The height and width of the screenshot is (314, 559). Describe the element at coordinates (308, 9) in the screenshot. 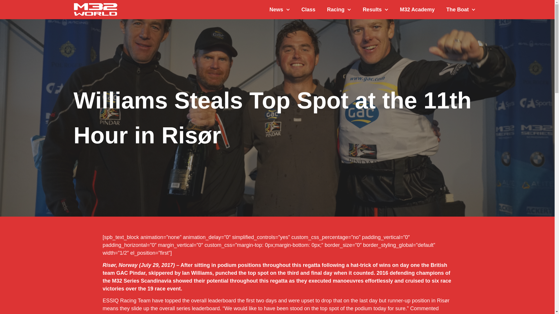

I see `Class` at that location.